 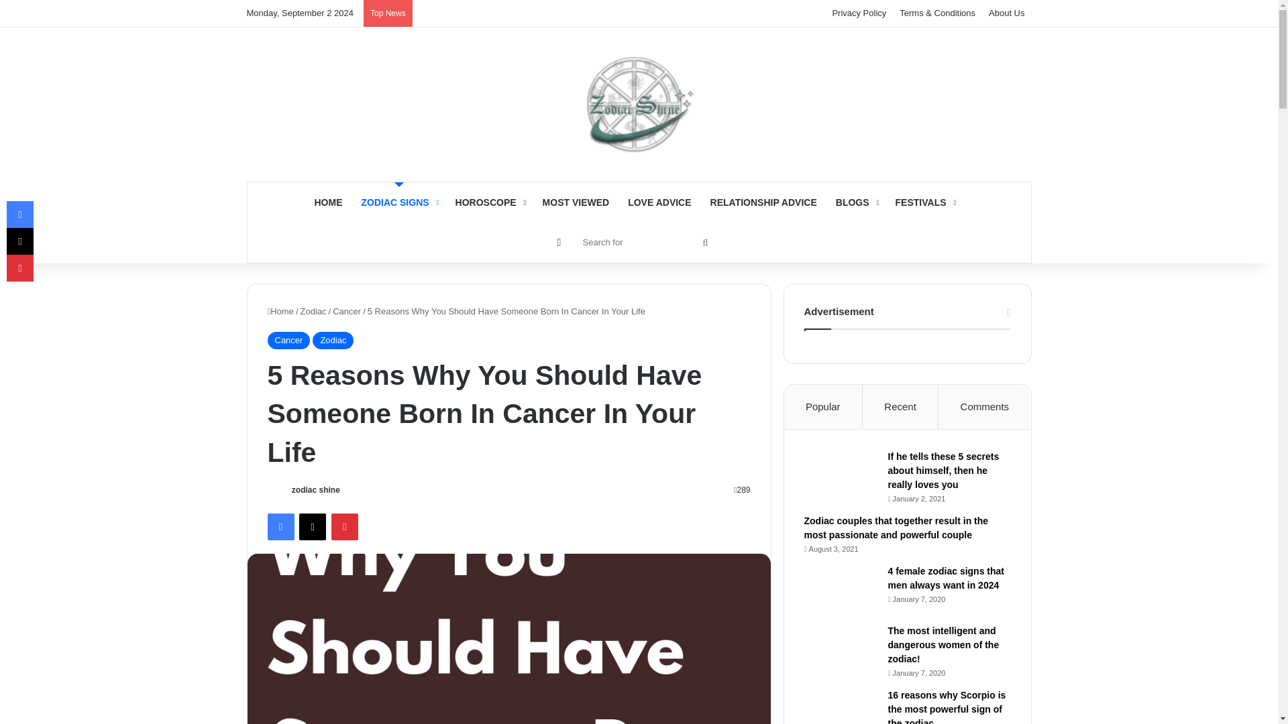 What do you see at coordinates (1006, 13) in the screenshot?
I see `About Us` at bounding box center [1006, 13].